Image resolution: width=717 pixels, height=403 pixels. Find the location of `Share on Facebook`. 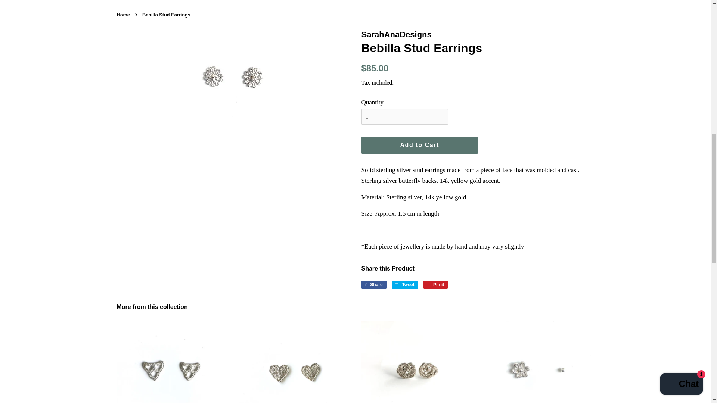

Share on Facebook is located at coordinates (373, 284).